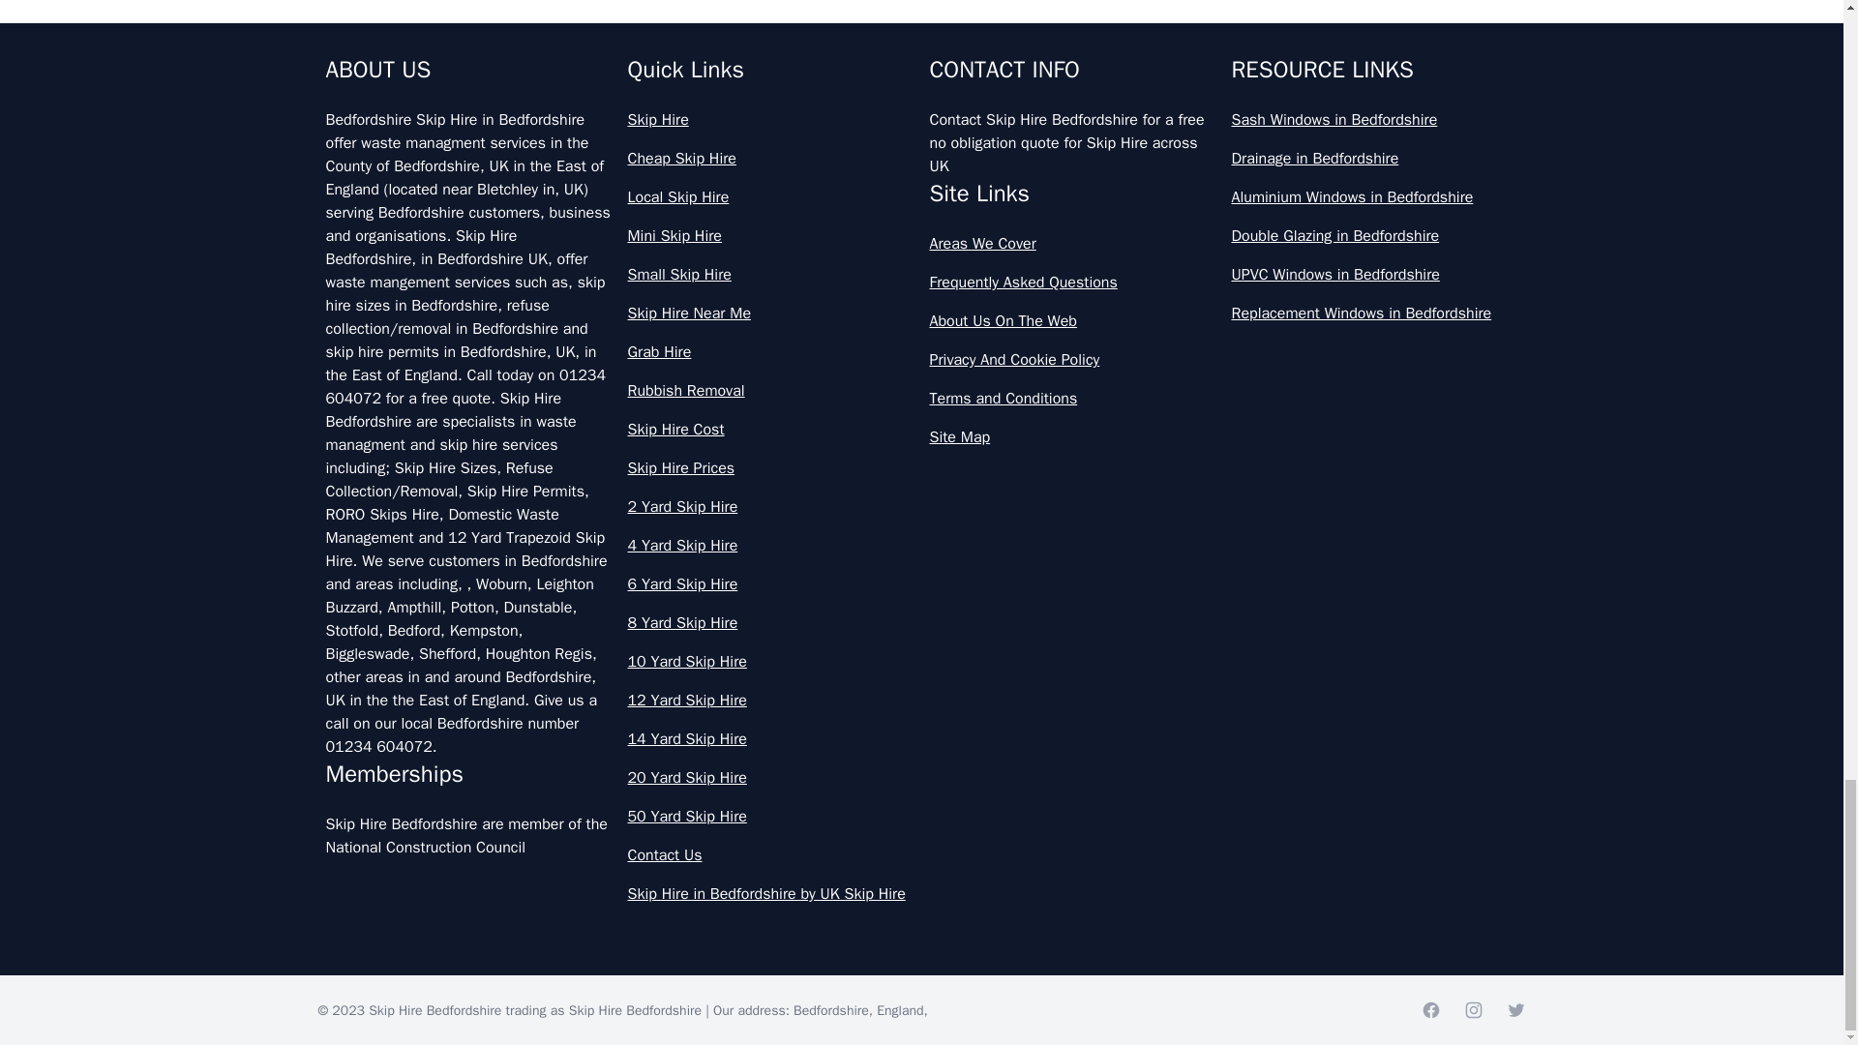 The width and height of the screenshot is (1858, 1045). Describe the element at coordinates (1374, 236) in the screenshot. I see `Double Glazing in Bedfordshire` at that location.